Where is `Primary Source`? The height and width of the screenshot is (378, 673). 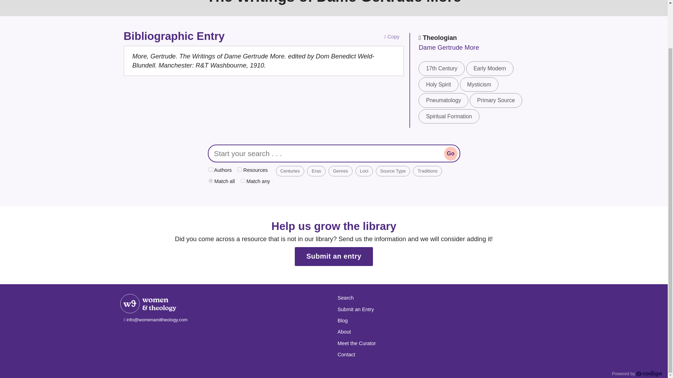 Primary Source is located at coordinates (496, 100).